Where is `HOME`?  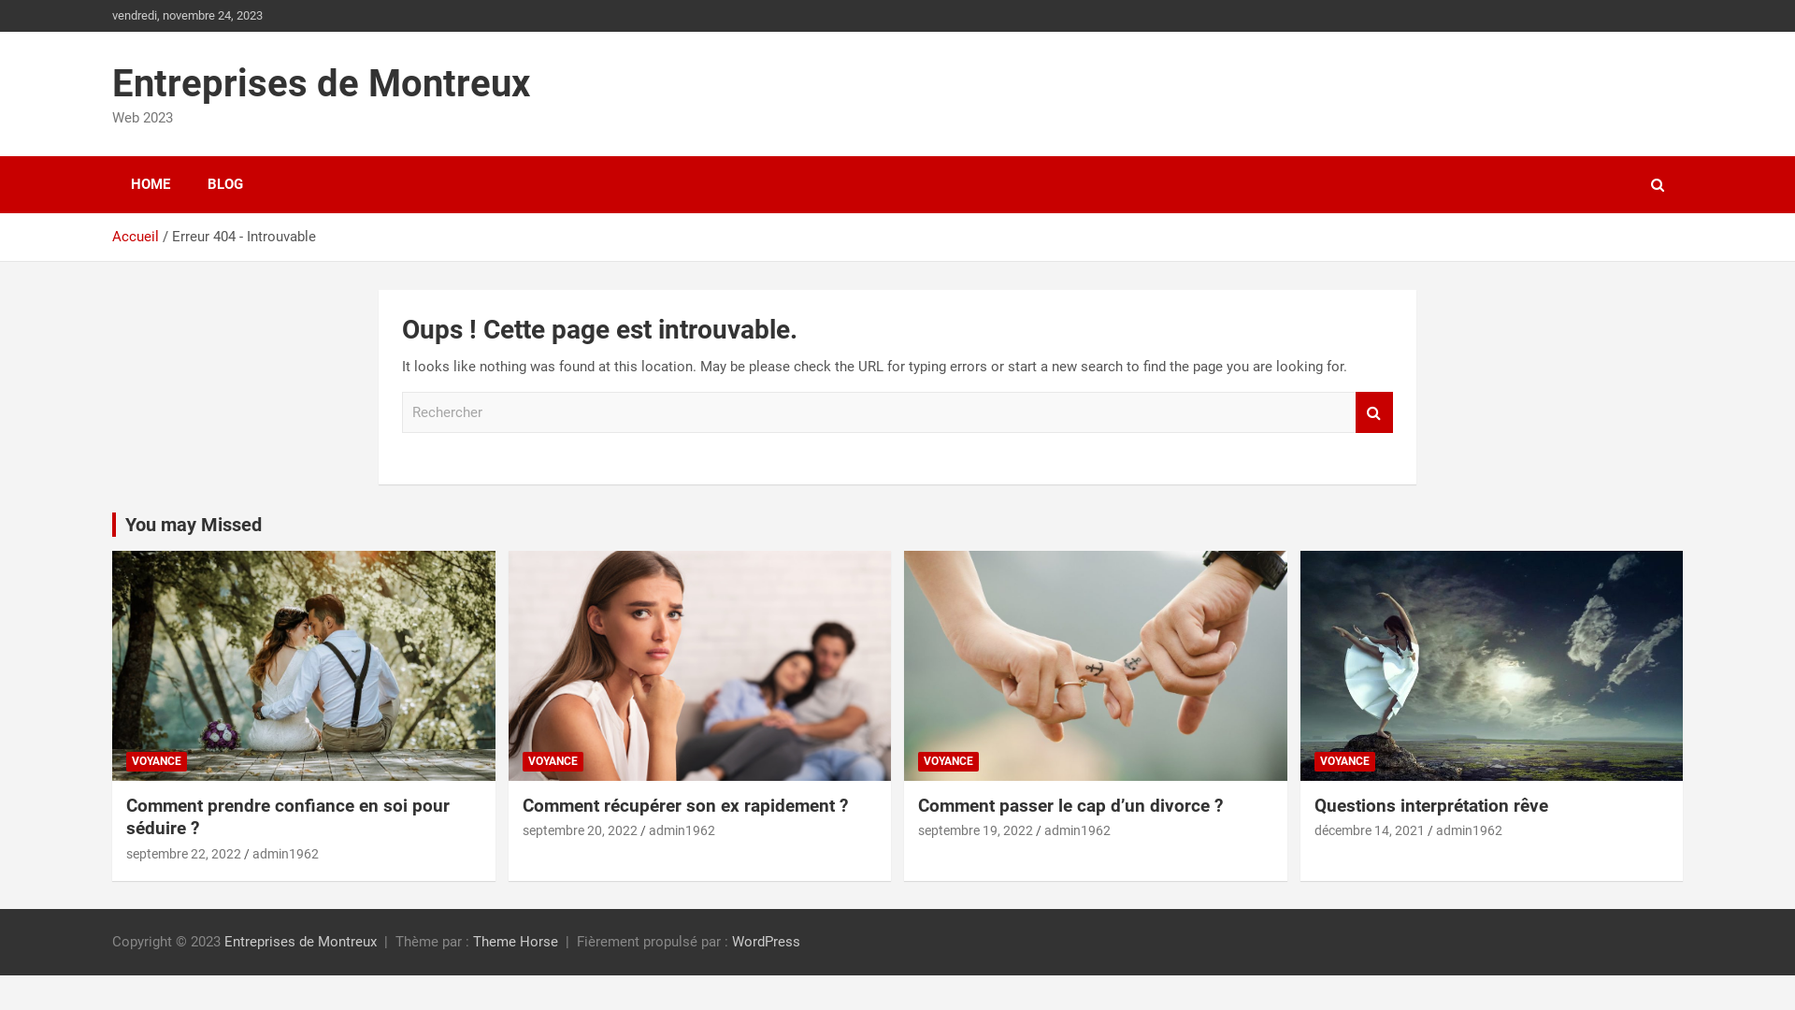
HOME is located at coordinates (151, 185).